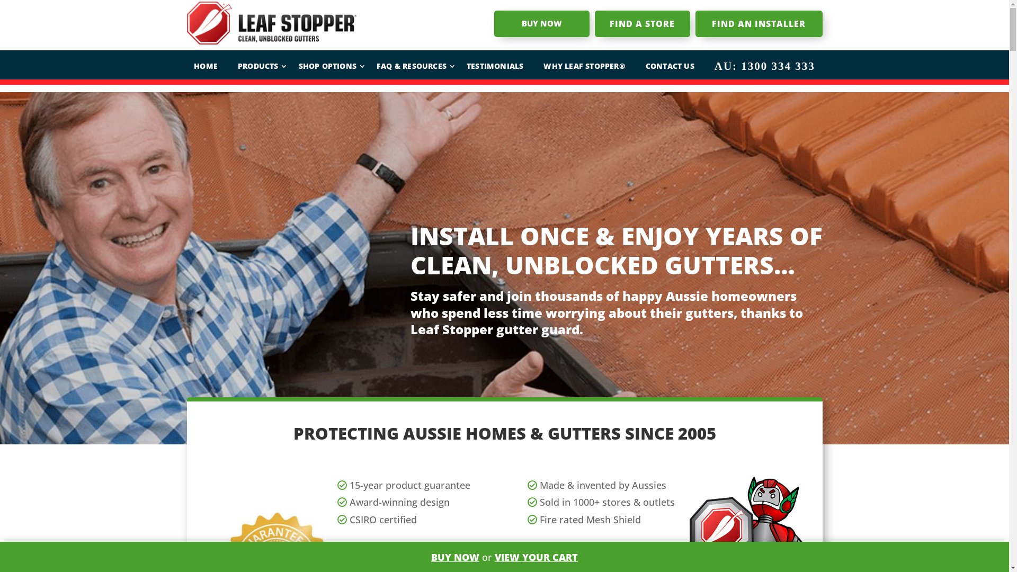 The image size is (1017, 572). Describe the element at coordinates (765, 66) in the screenshot. I see `AU: 1300 334 333` at that location.